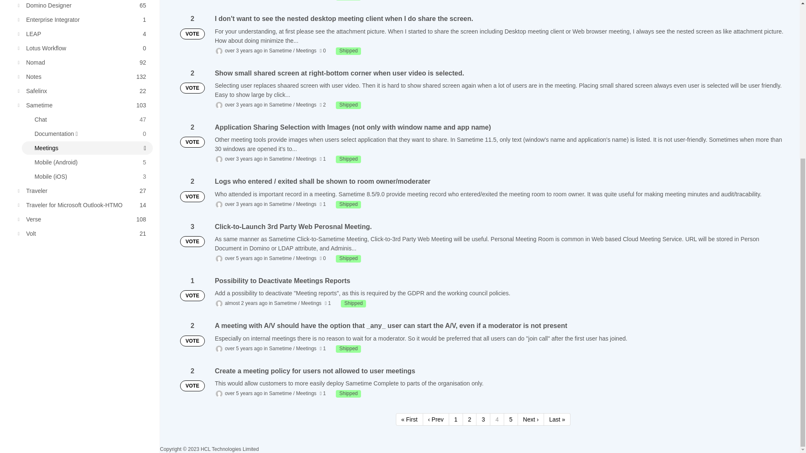 The width and height of the screenshot is (806, 453). Describe the element at coordinates (348, 349) in the screenshot. I see `Shipped` at that location.